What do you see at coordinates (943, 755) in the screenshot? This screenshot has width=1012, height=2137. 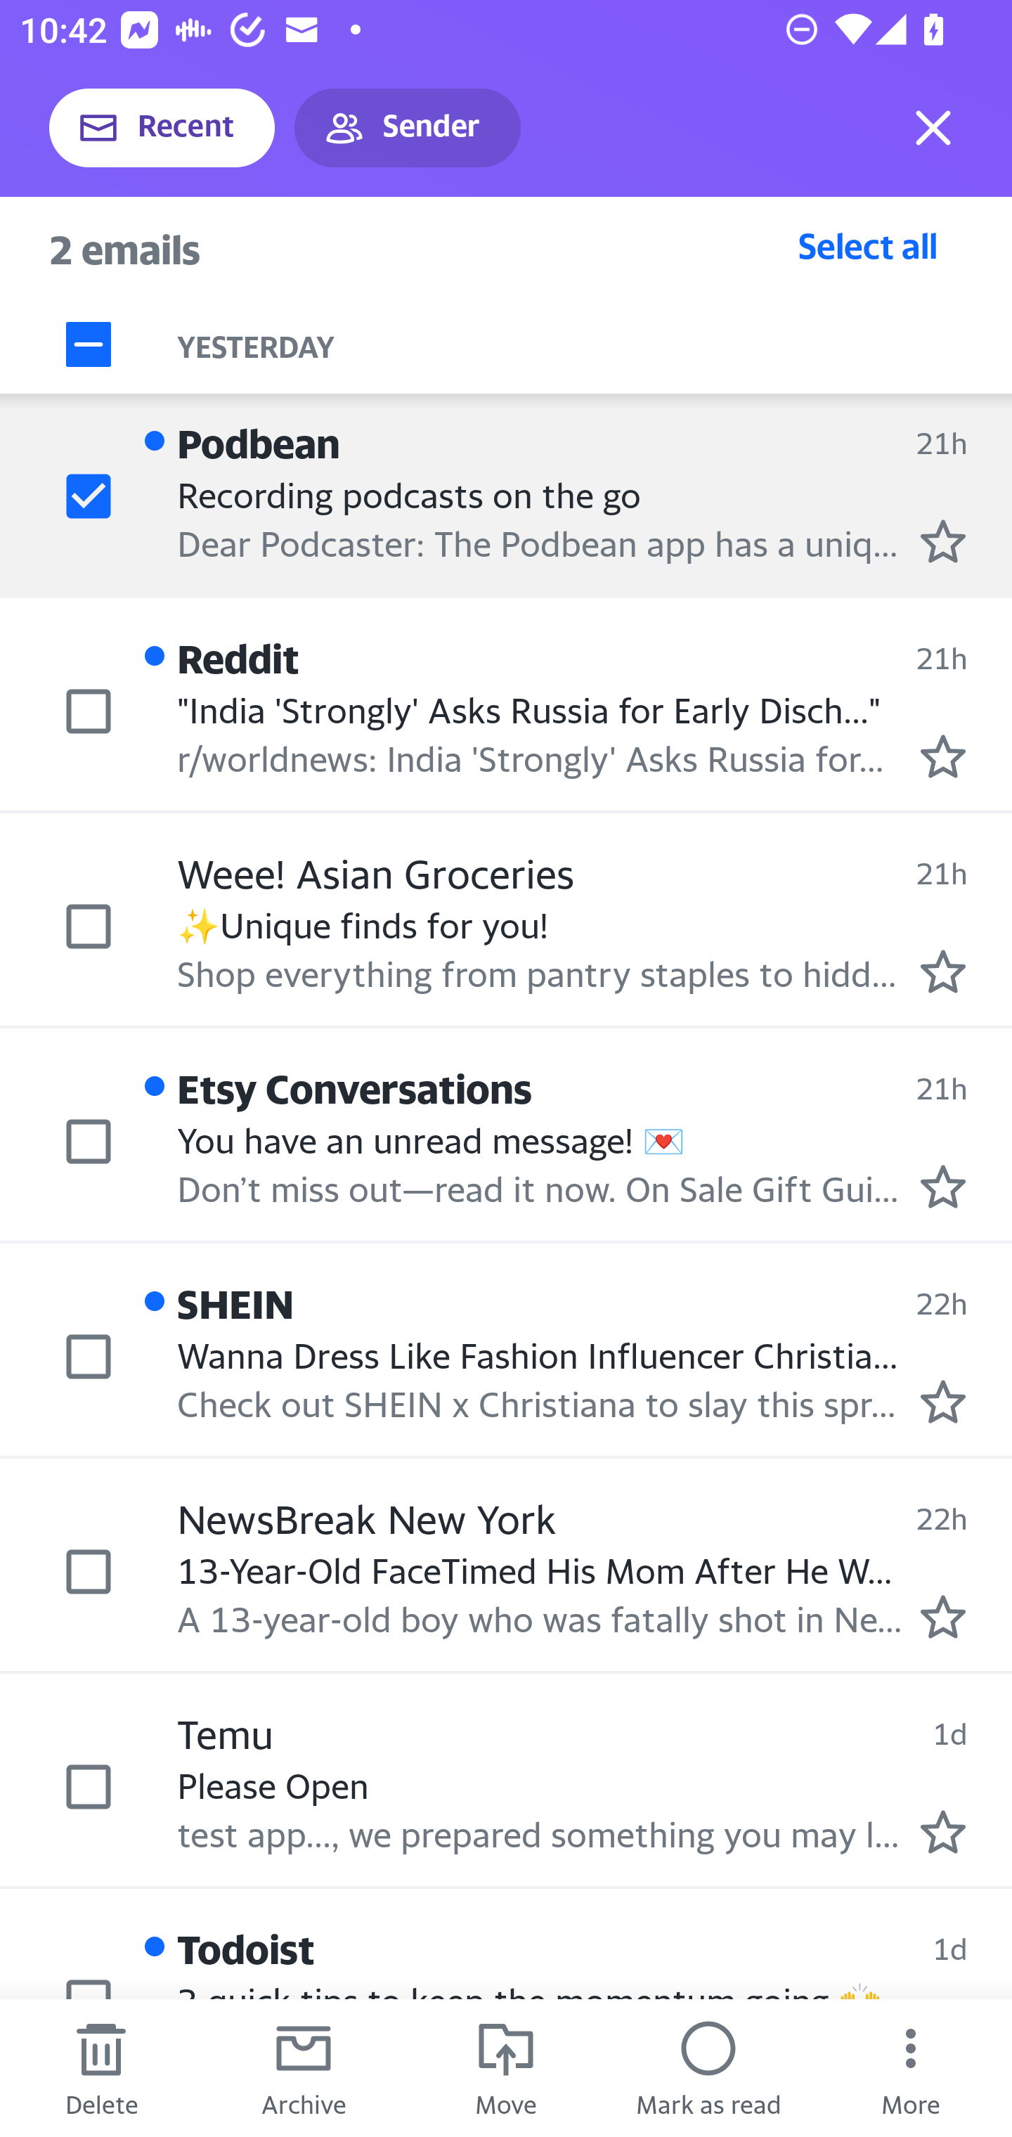 I see `Mark as starred.` at bounding box center [943, 755].